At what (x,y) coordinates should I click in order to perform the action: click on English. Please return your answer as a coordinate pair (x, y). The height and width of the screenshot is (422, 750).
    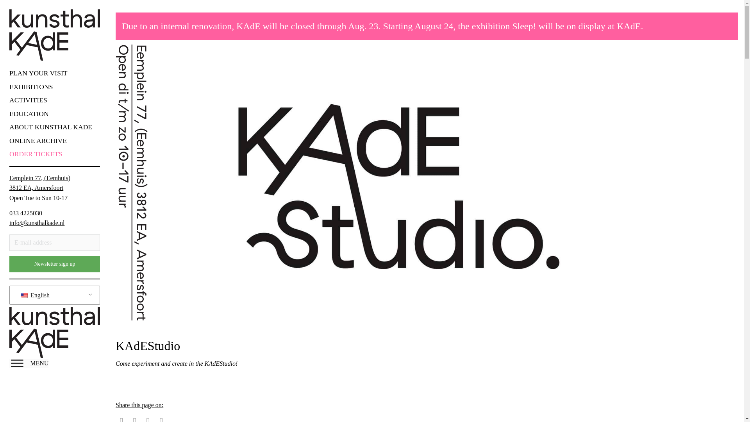
    Looking at the image, I should click on (53, 295).